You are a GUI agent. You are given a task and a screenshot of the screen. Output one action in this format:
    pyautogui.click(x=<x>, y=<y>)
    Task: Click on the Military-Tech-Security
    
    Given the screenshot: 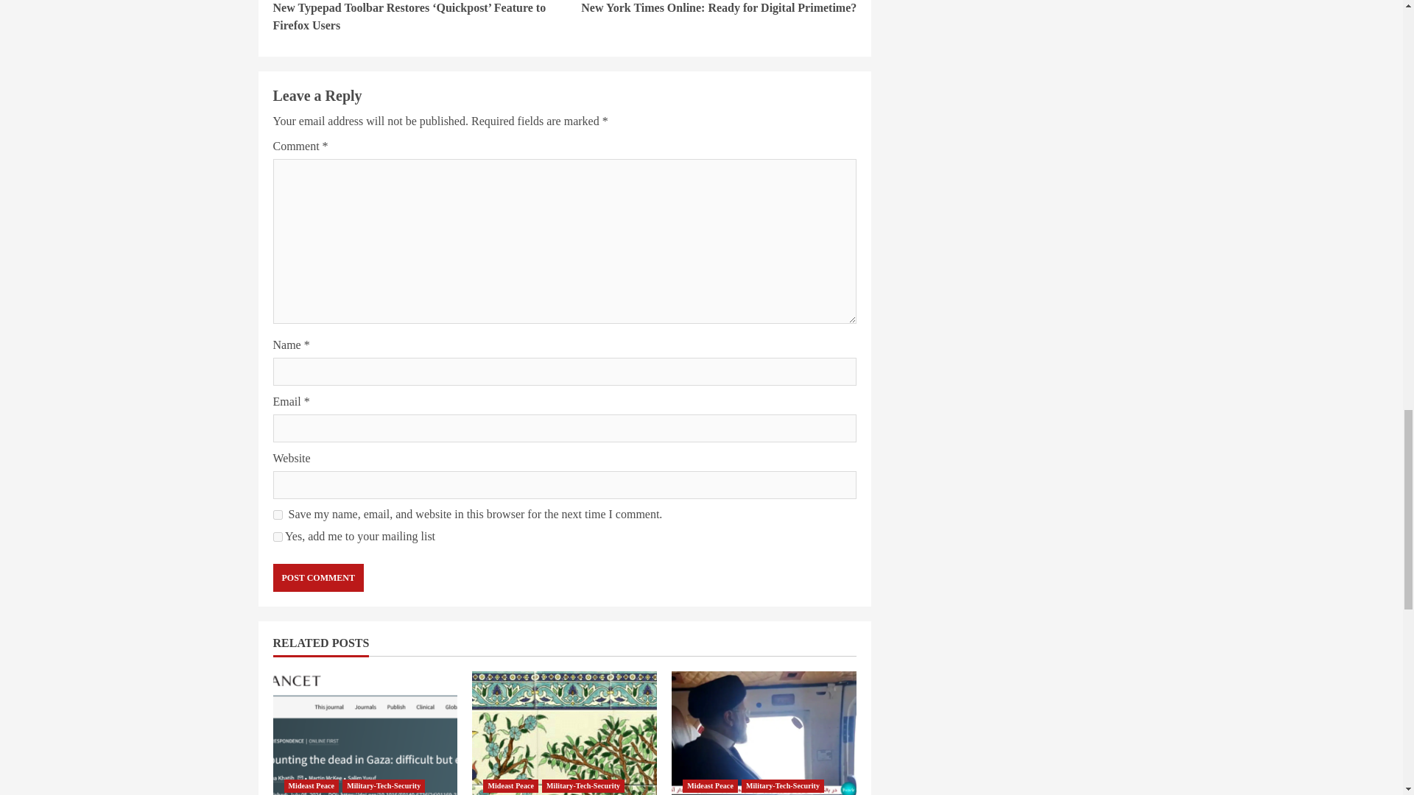 What is the action you would take?
    pyautogui.click(x=383, y=786)
    